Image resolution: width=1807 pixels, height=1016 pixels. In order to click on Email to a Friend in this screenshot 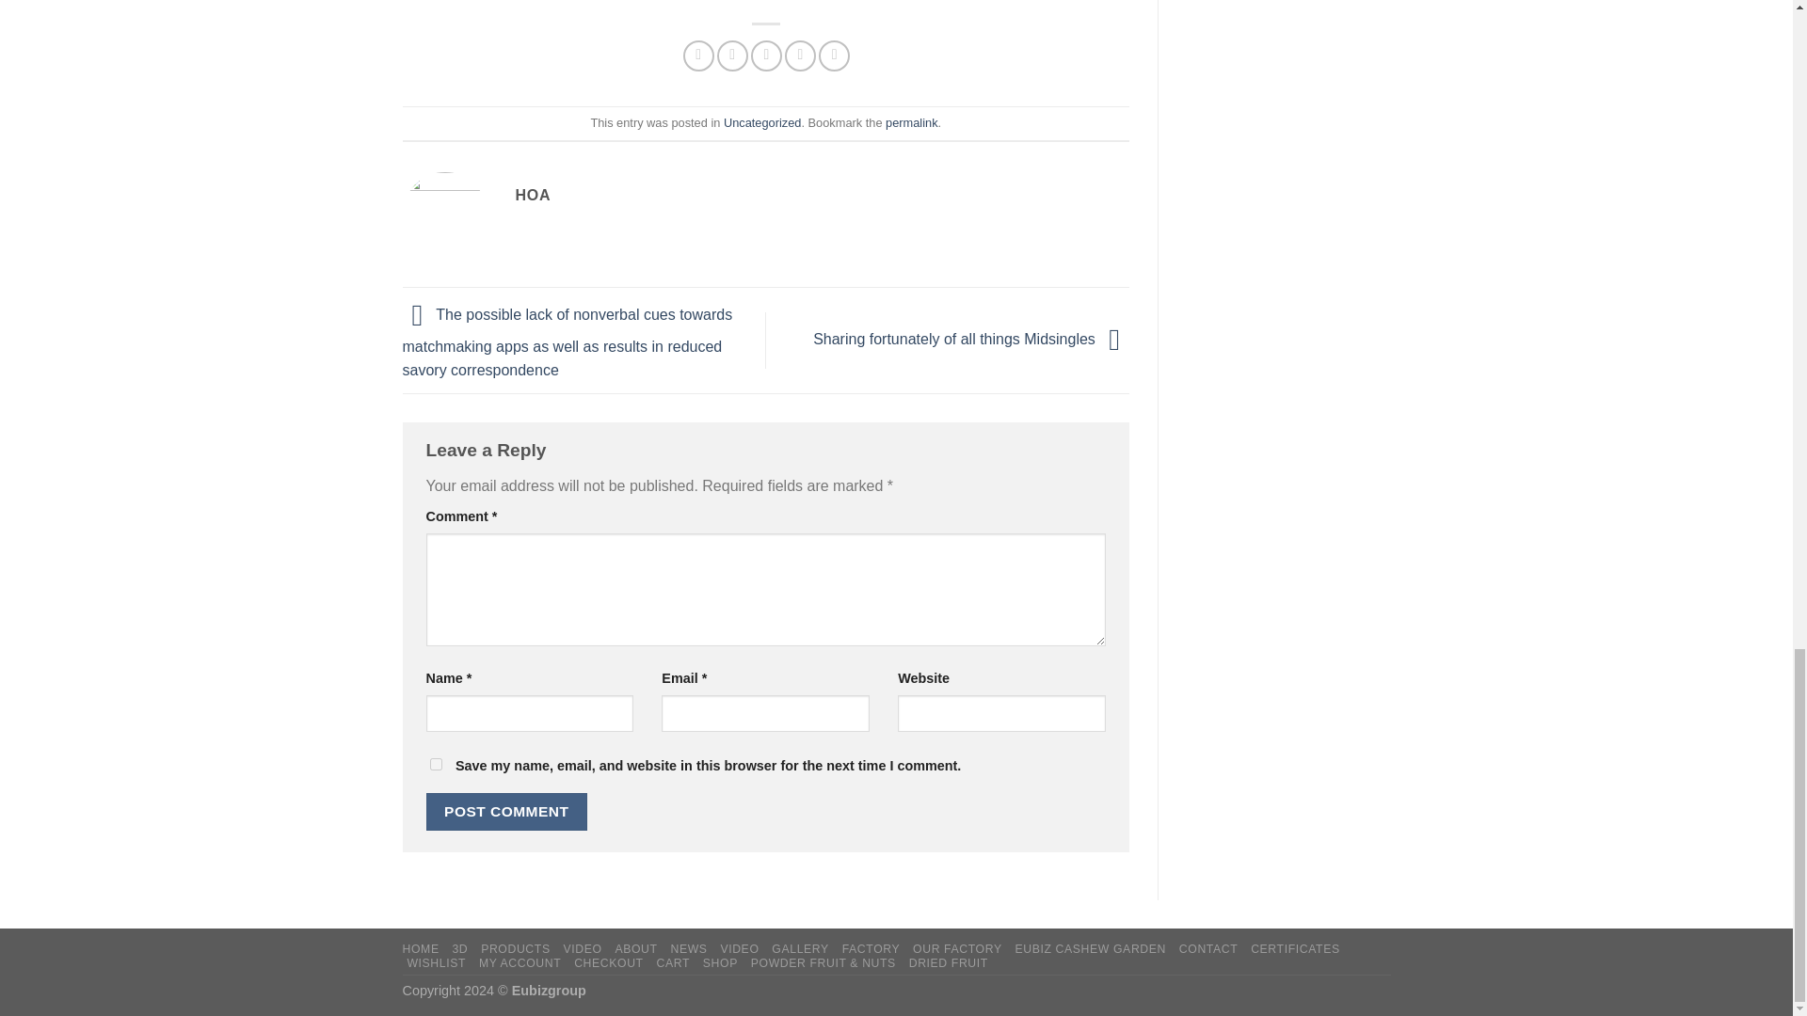, I will do `click(766, 56)`.